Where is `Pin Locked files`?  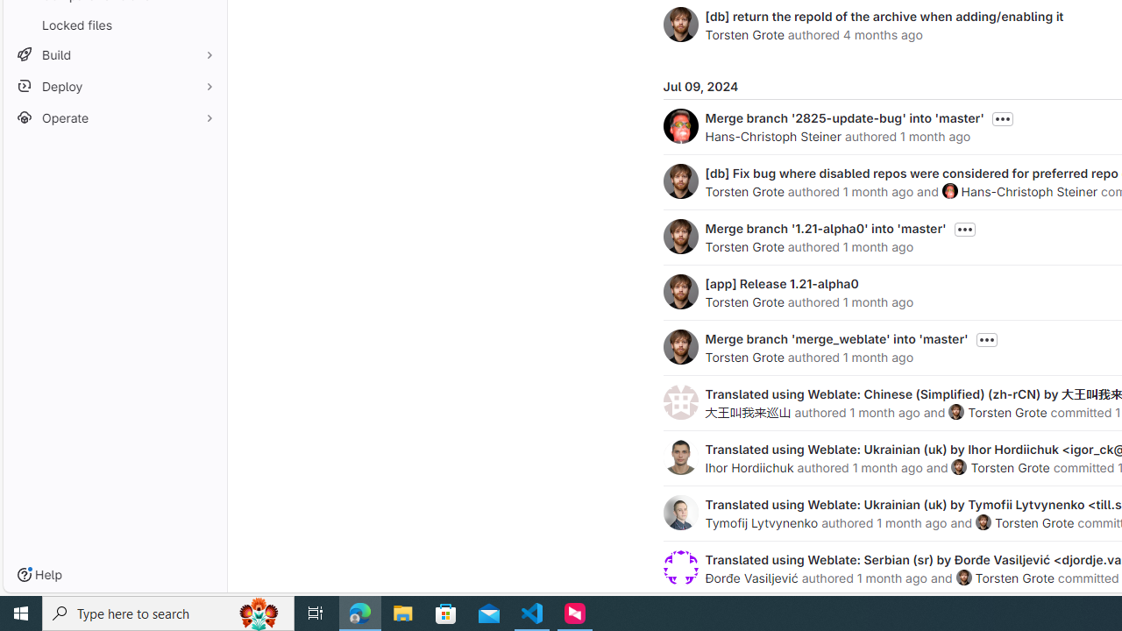 Pin Locked files is located at coordinates (205, 25).